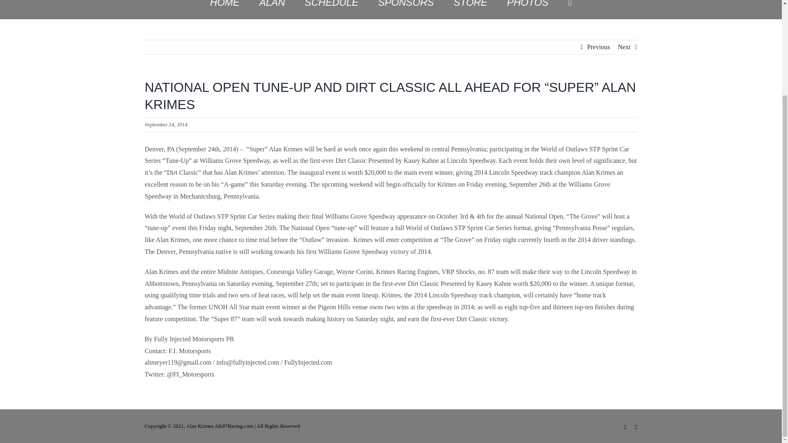 The image size is (788, 443). Describe the element at coordinates (598, 47) in the screenshot. I see `Previous` at that location.